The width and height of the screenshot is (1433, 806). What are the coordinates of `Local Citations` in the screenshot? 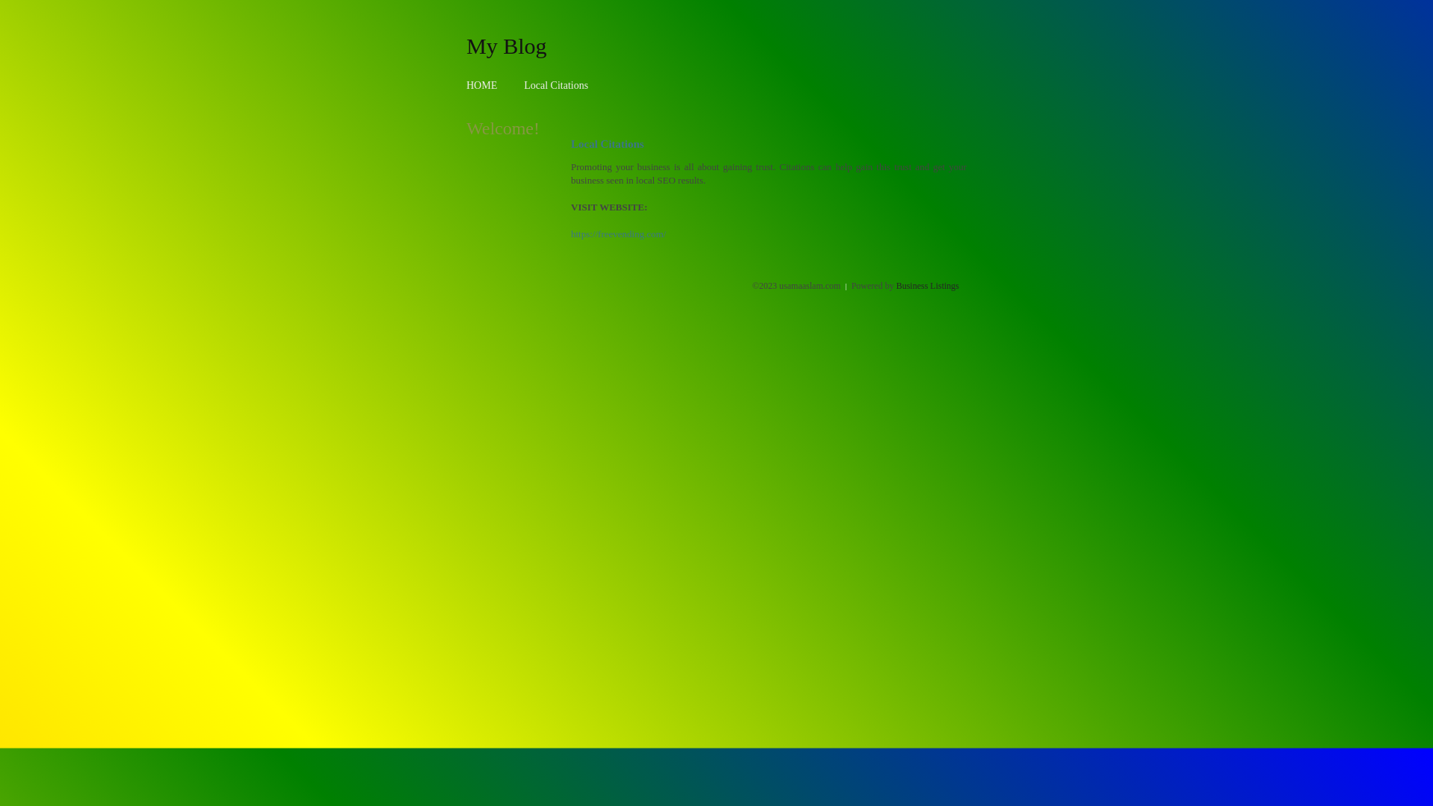 It's located at (556, 85).